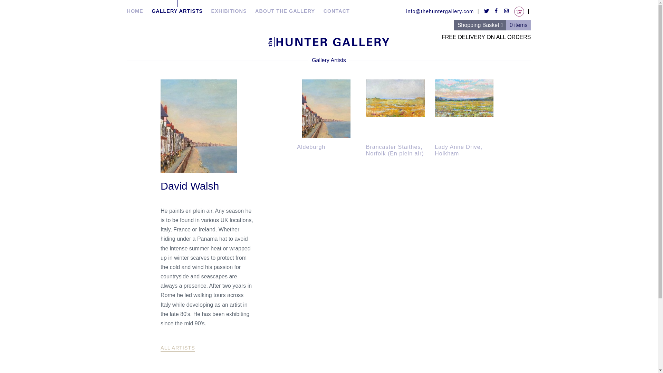 This screenshot has height=373, width=663. What do you see at coordinates (285, 7) in the screenshot?
I see `ABOUT THE GALLERY` at bounding box center [285, 7].